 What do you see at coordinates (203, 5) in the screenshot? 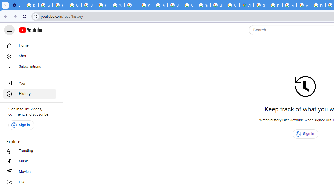
I see `Sign in - Google Accounts` at bounding box center [203, 5].